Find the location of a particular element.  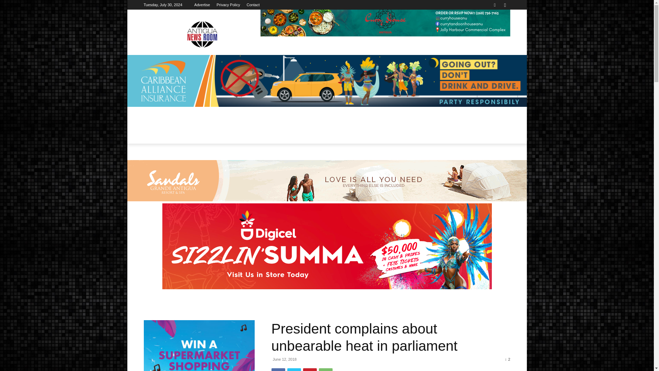

Search is located at coordinates (491, 29).